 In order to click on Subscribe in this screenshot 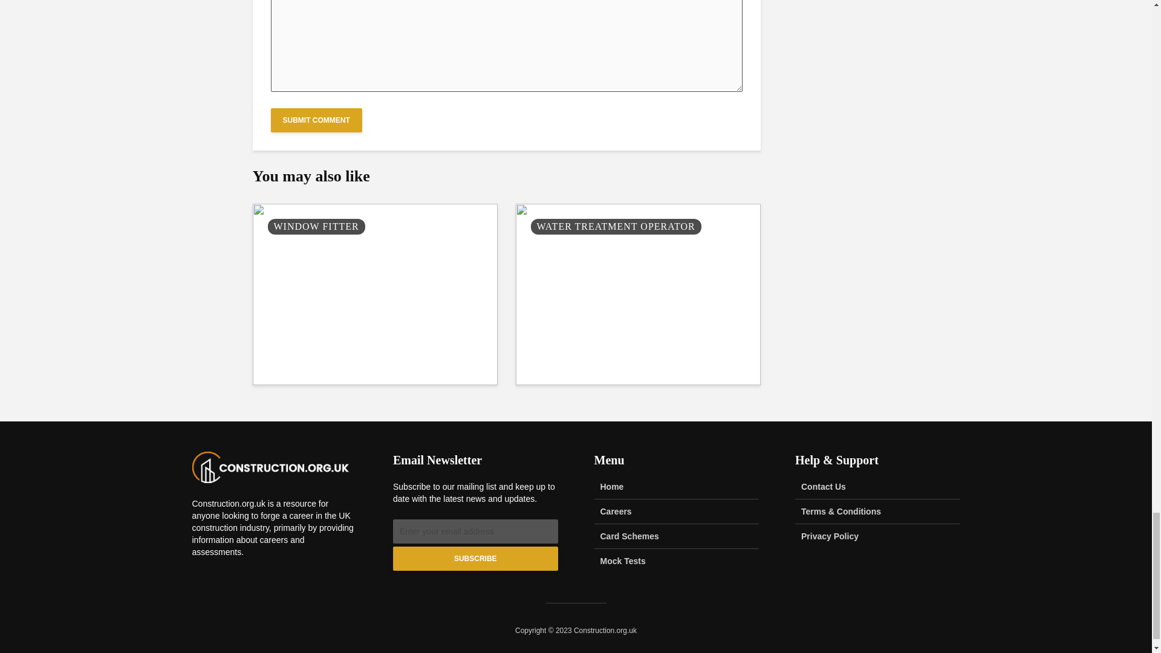, I will do `click(475, 558)`.